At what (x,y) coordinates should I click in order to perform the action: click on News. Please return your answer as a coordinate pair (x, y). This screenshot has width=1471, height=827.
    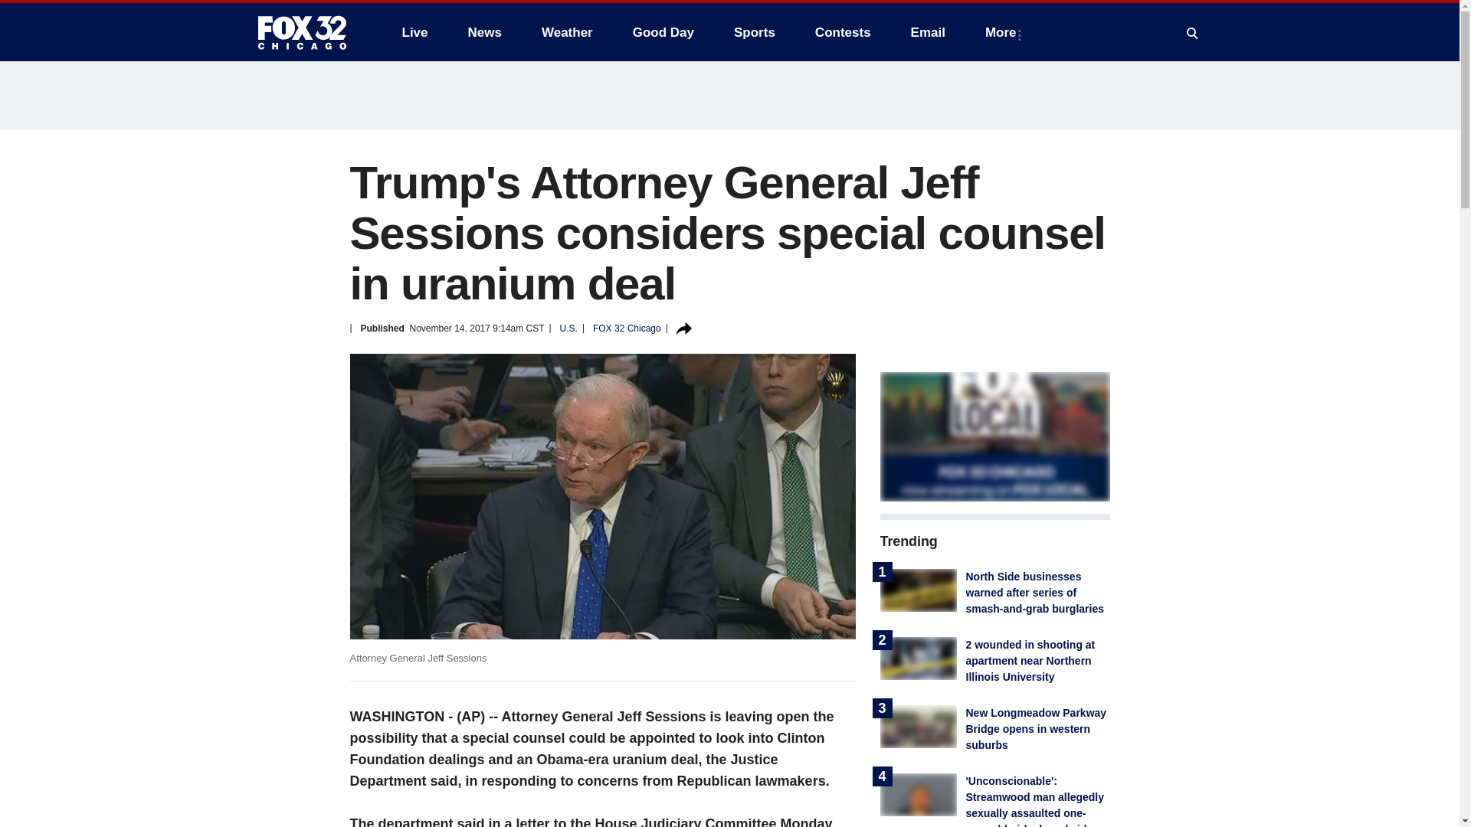
    Looking at the image, I should click on (484, 32).